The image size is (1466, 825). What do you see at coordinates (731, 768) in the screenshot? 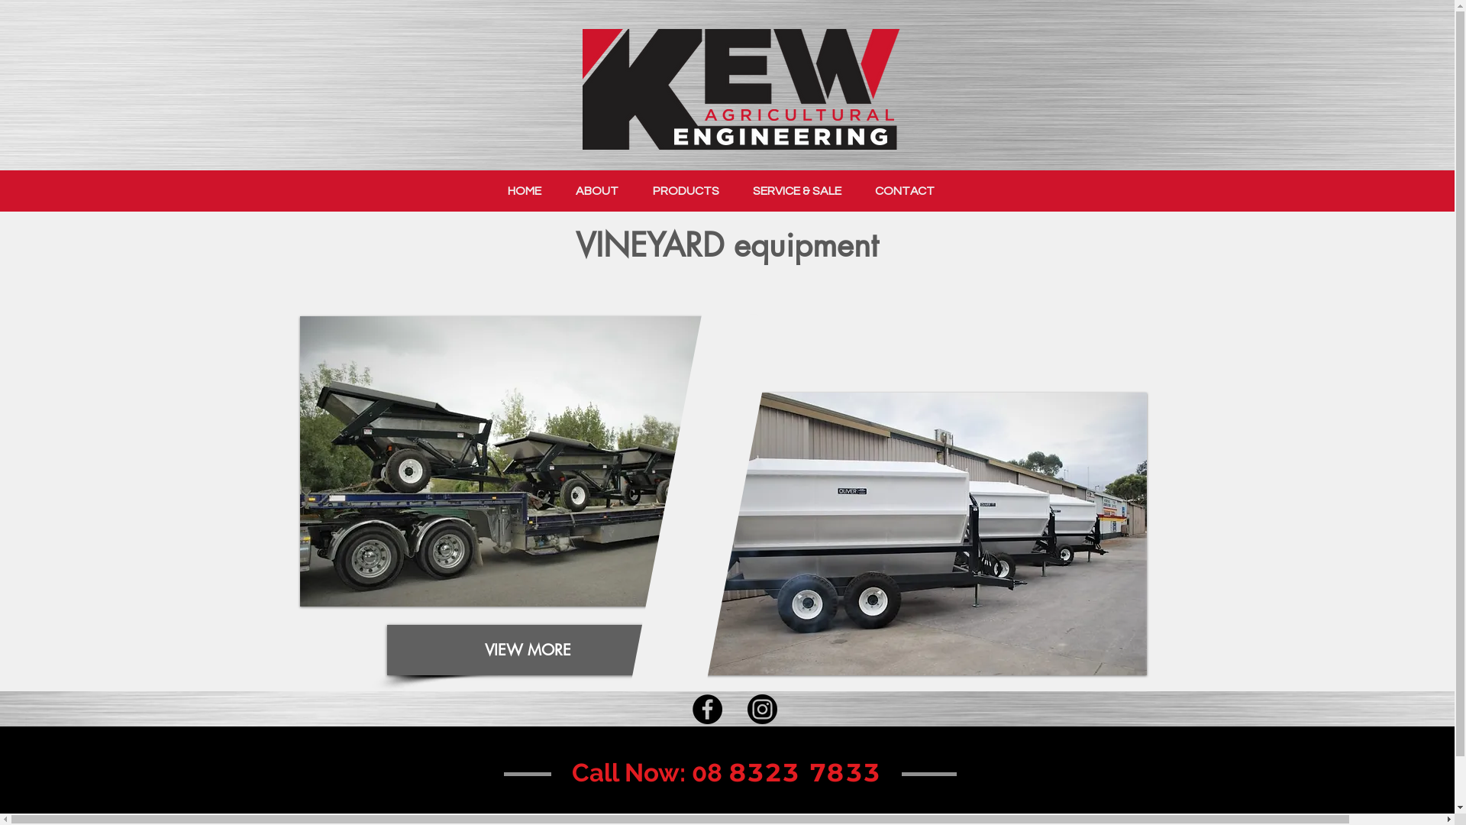
I see `Contact us today` at bounding box center [731, 768].